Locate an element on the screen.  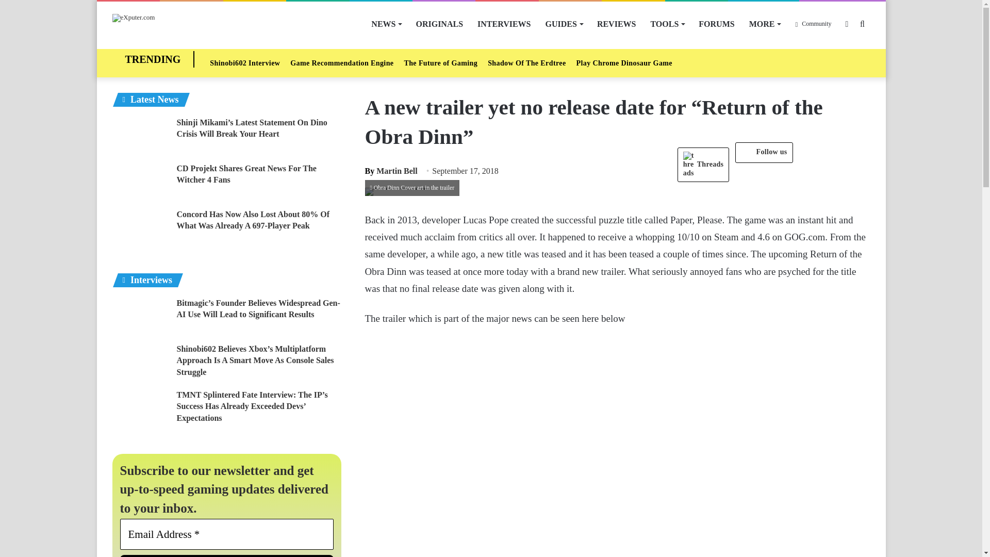
Martin Bell is located at coordinates (391, 171).